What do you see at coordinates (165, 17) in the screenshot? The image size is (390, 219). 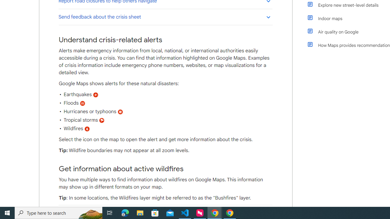 I see `Send feedback about the crisis sheet` at bounding box center [165, 17].